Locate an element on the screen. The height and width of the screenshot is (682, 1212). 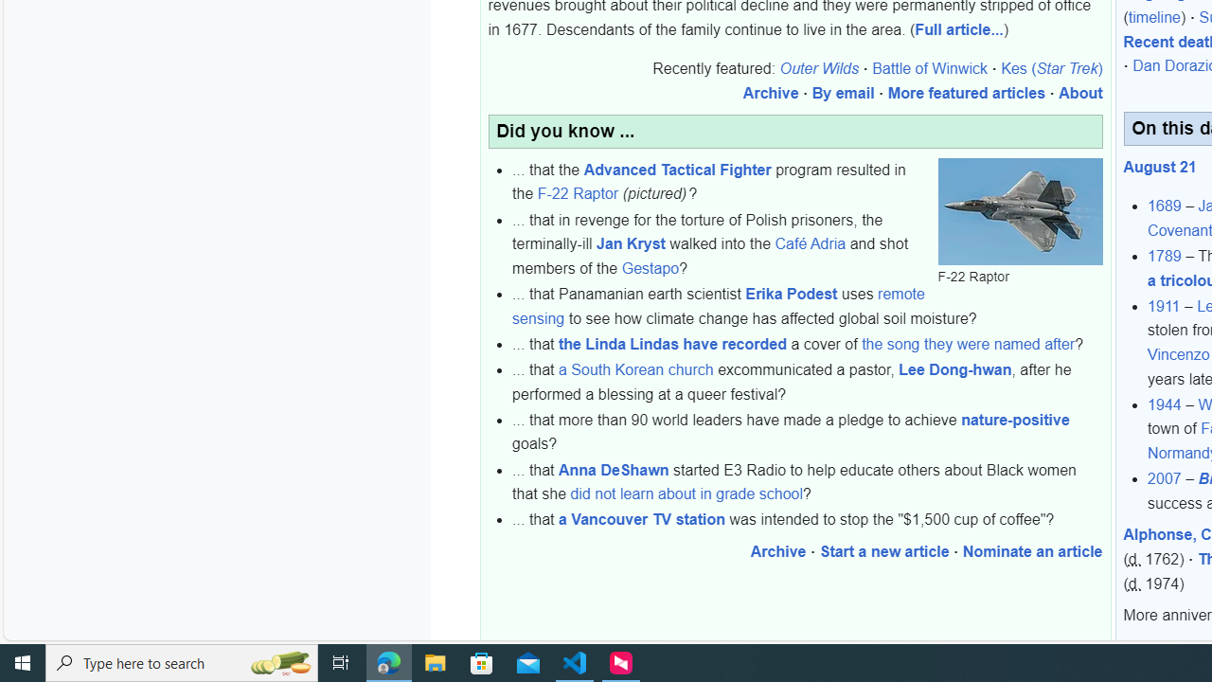
Jan Kryst is located at coordinates (631, 244).